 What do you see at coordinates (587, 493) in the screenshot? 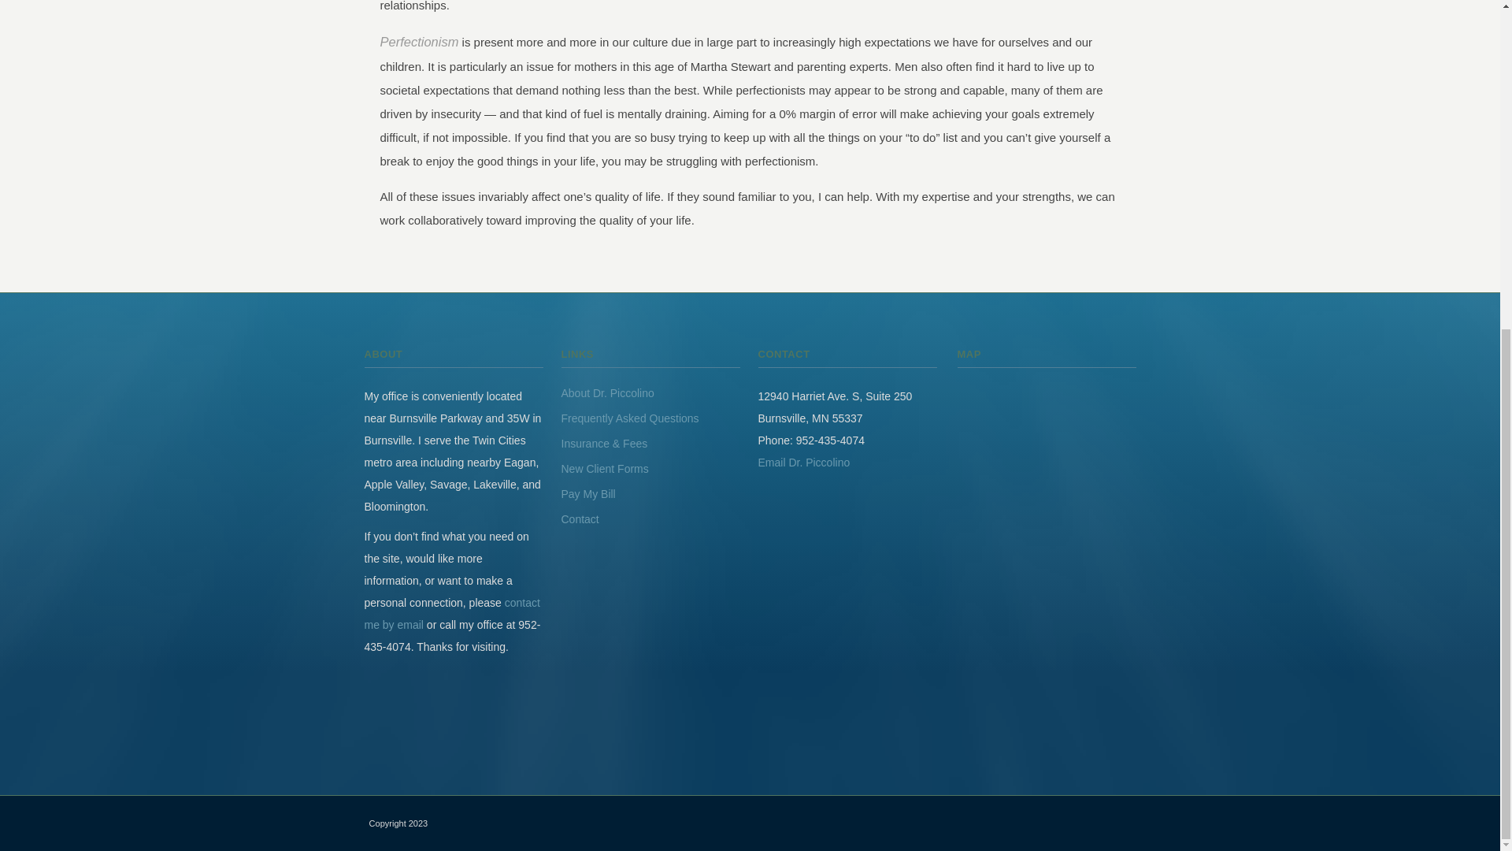
I see `Pay My Bill` at bounding box center [587, 493].